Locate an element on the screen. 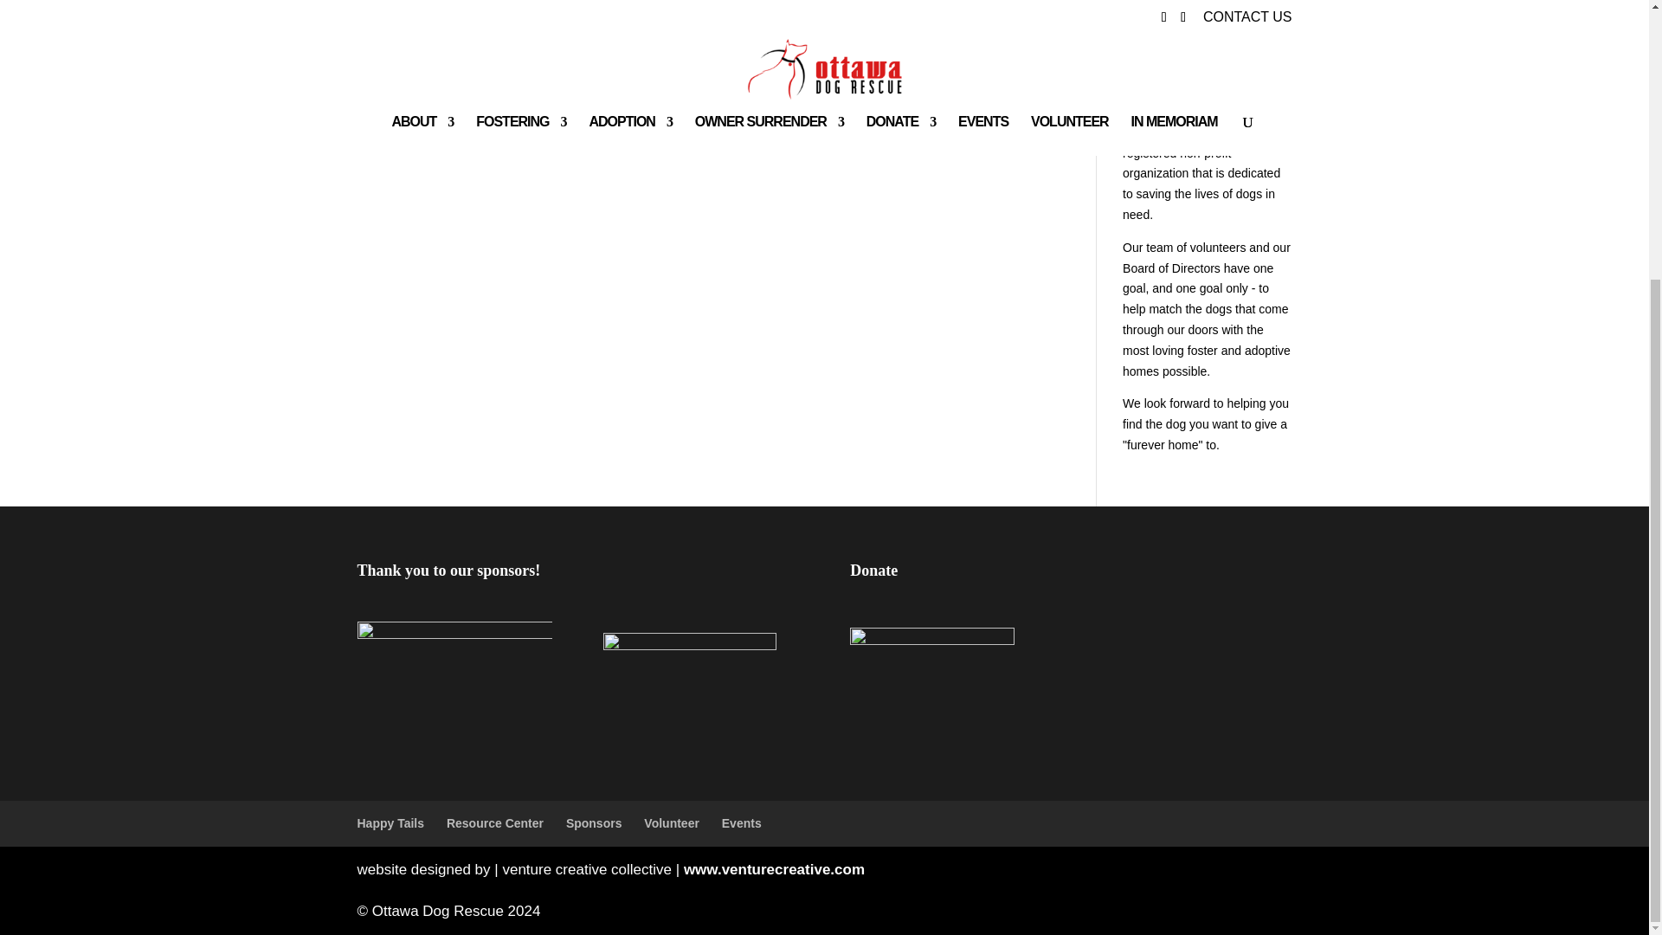 The width and height of the screenshot is (1662, 935). Volunteer is located at coordinates (672, 822).